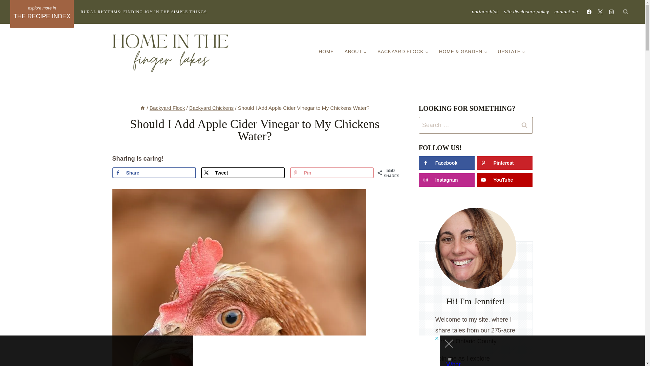 The width and height of the screenshot is (650, 366). What do you see at coordinates (42, 14) in the screenshot?
I see `THE RECIPE INDEX` at bounding box center [42, 14].